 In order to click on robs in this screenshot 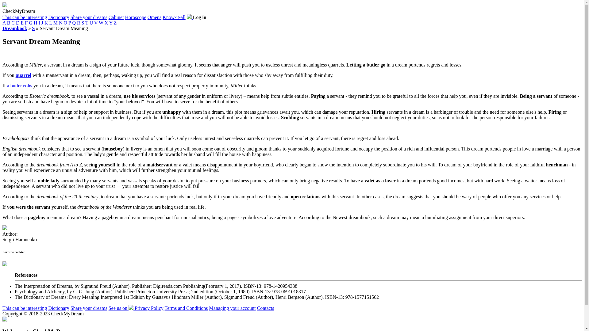, I will do `click(28, 86)`.